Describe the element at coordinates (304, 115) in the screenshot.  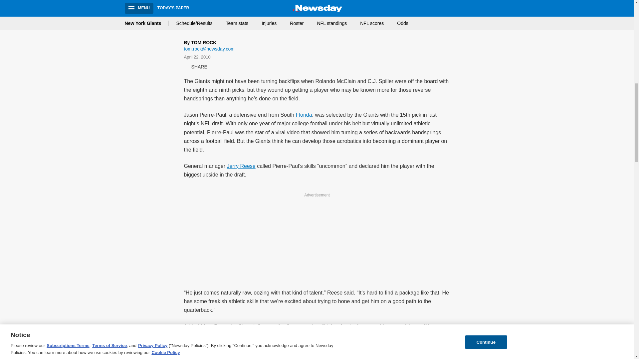
I see `Florida` at that location.